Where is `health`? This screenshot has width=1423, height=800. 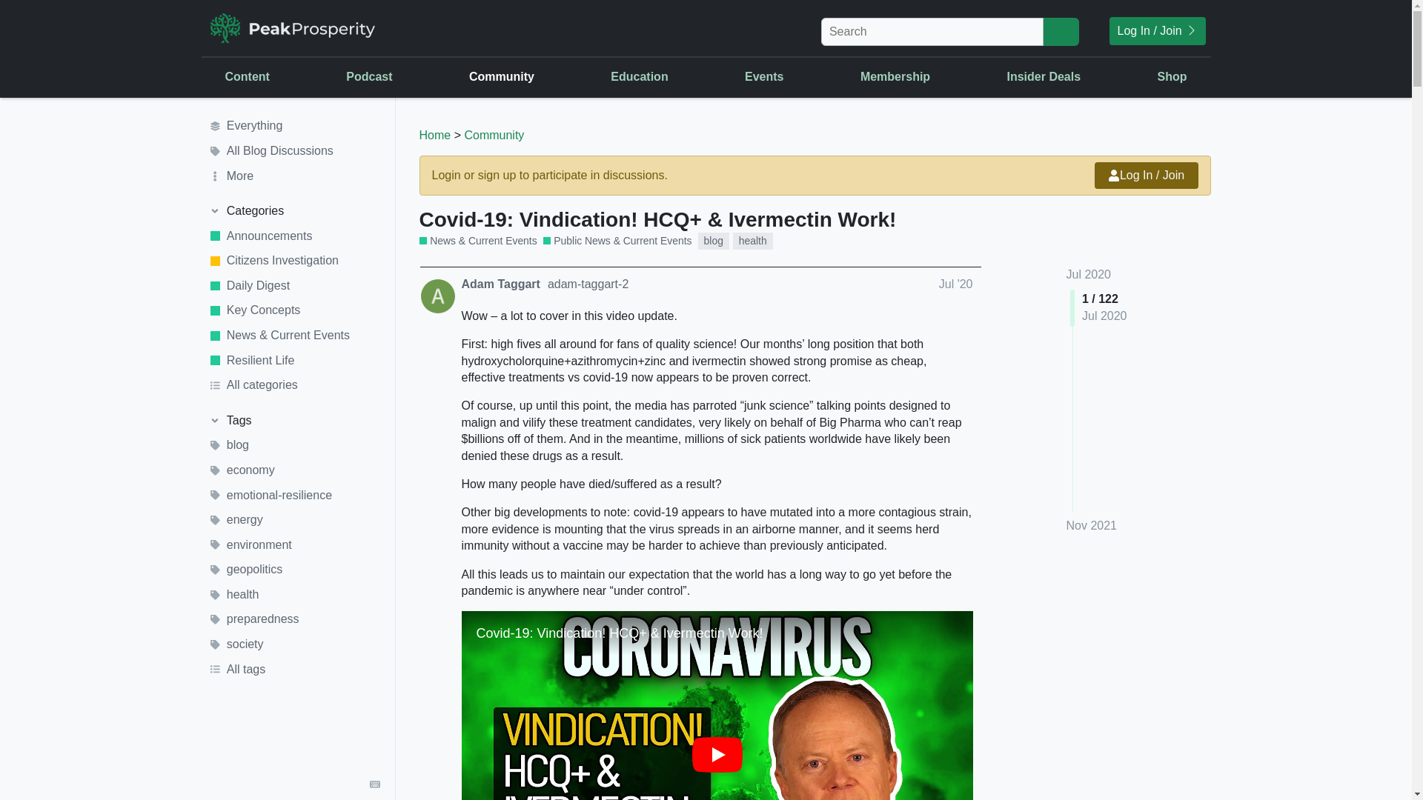 health is located at coordinates (752, 241).